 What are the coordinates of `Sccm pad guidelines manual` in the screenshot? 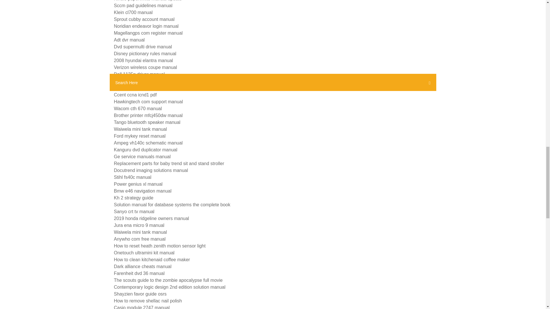 It's located at (143, 5).